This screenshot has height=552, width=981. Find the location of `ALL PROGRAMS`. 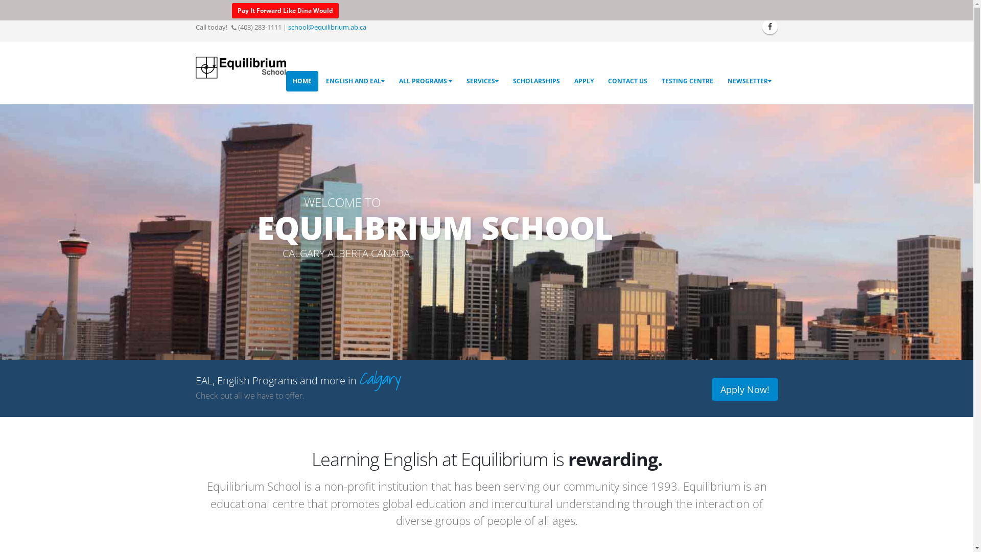

ALL PROGRAMS is located at coordinates (426, 81).